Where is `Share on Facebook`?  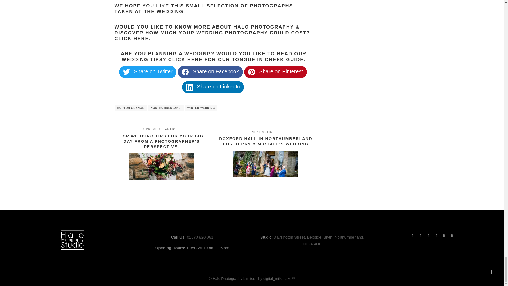 Share on Facebook is located at coordinates (210, 72).